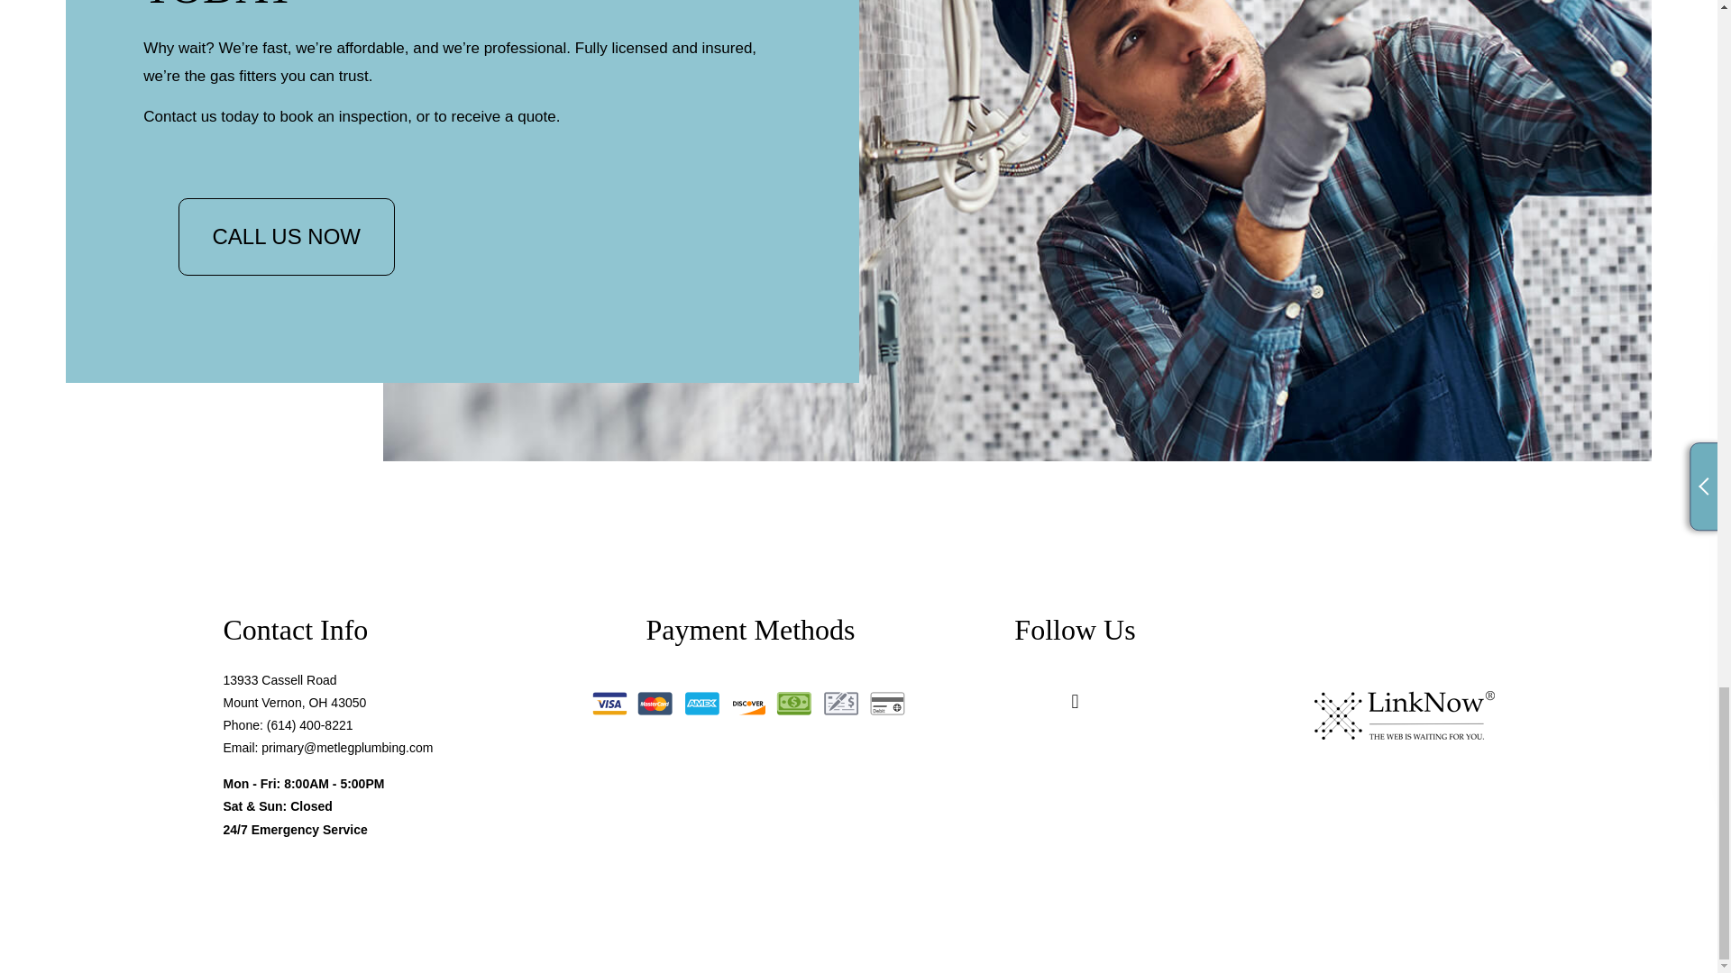 This screenshot has height=973, width=1731. I want to click on Cash, so click(794, 703).